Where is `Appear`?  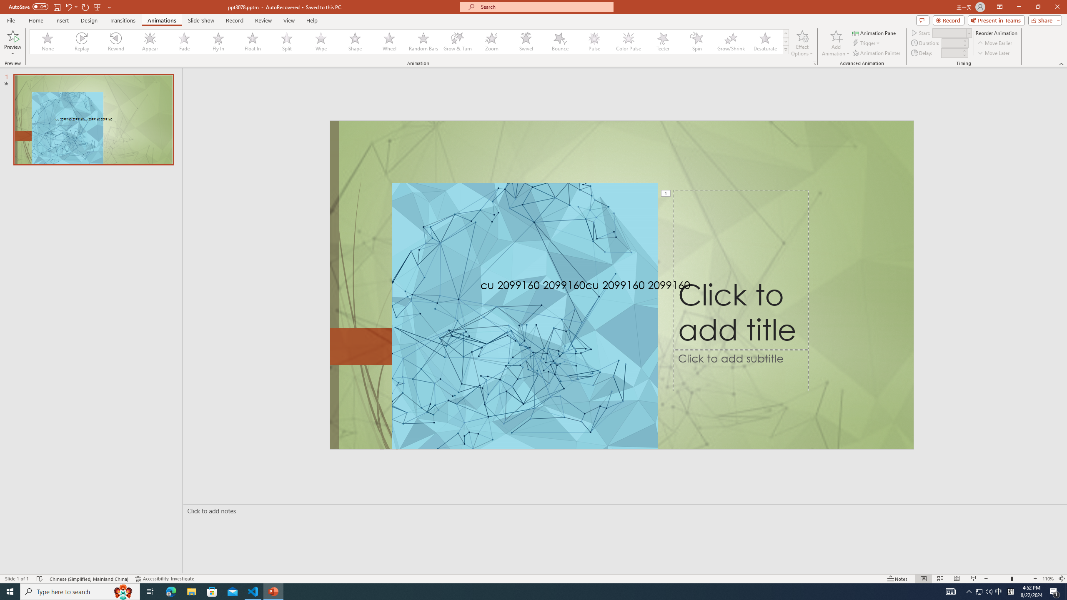
Appear is located at coordinates (150, 42).